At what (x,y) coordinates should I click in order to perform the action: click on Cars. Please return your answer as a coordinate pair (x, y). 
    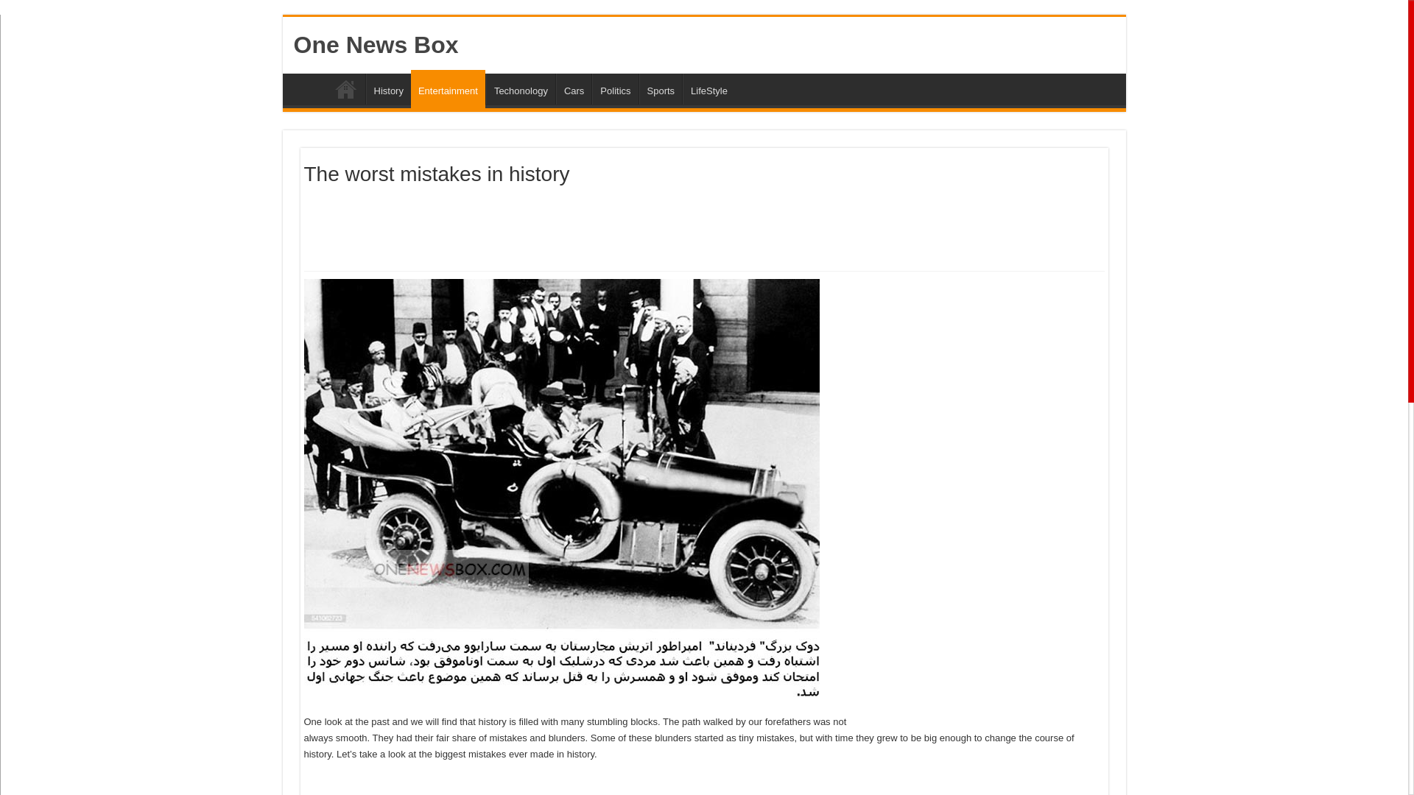
    Looking at the image, I should click on (573, 88).